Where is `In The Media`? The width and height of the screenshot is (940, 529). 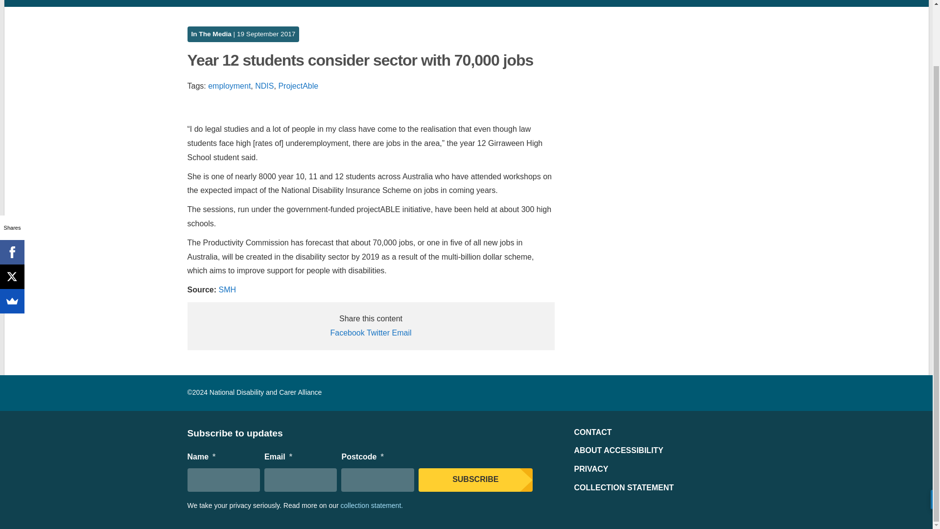
In The Media is located at coordinates (211, 33).